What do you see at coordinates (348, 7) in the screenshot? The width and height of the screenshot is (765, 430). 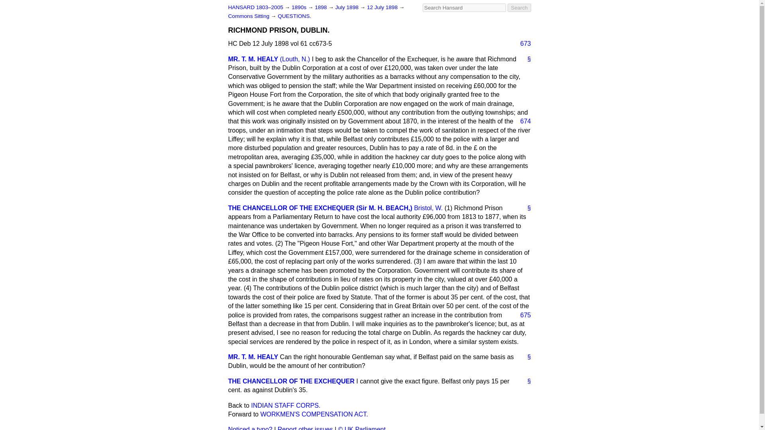 I see `July 1898` at bounding box center [348, 7].